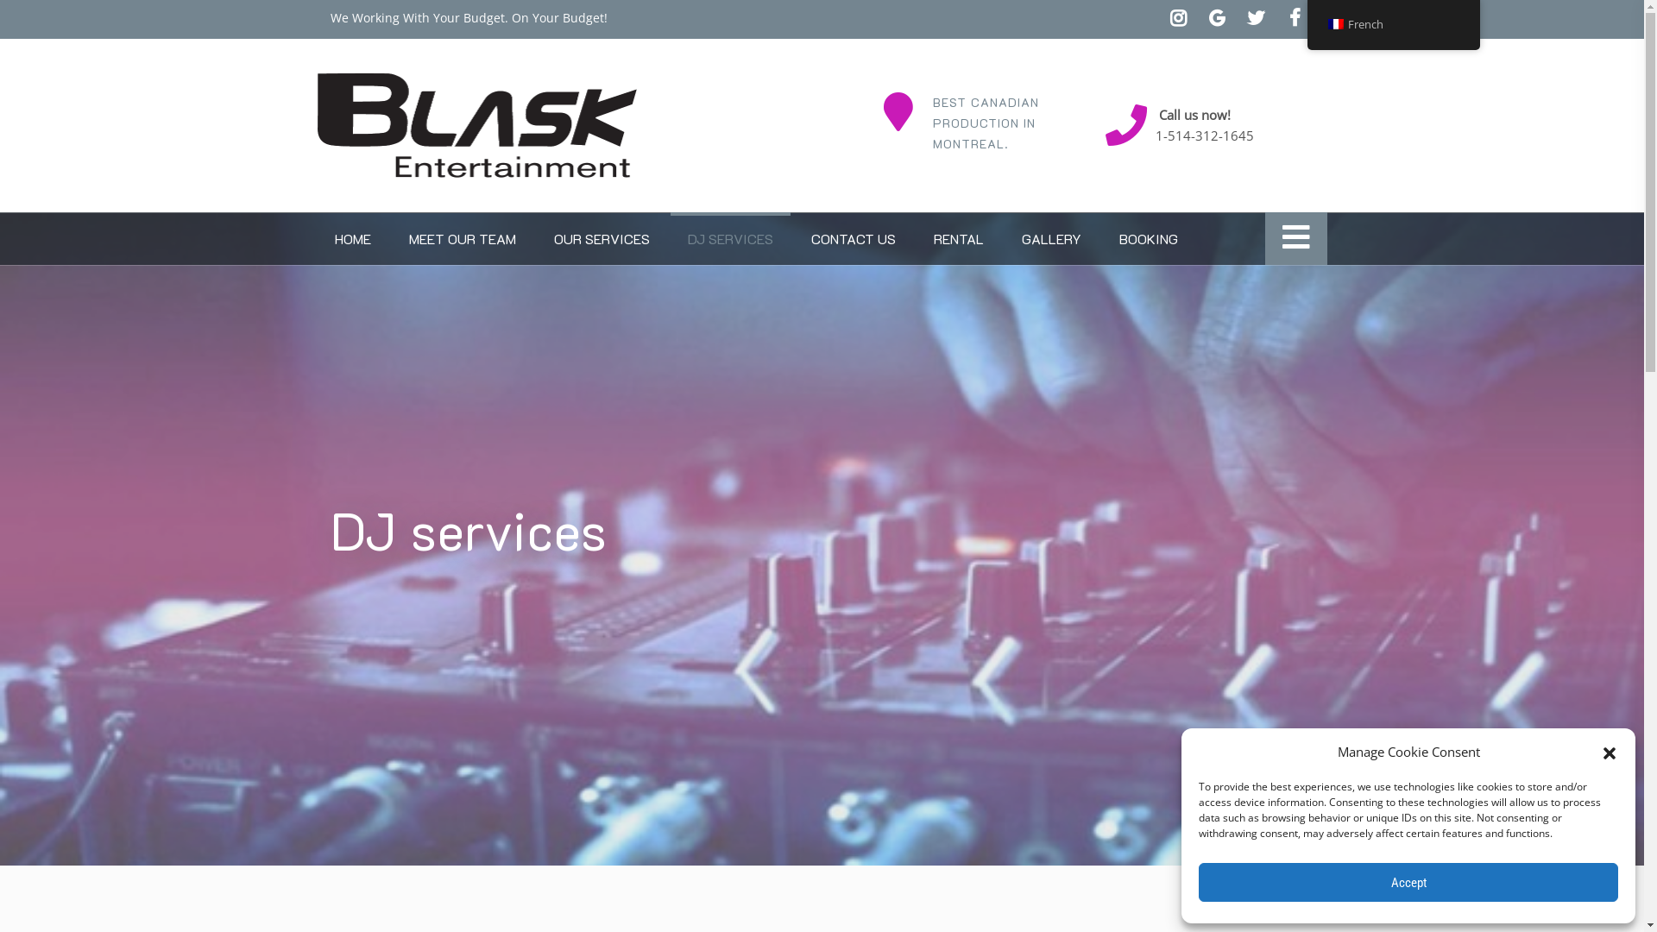  I want to click on BOOKING, so click(1148, 238).